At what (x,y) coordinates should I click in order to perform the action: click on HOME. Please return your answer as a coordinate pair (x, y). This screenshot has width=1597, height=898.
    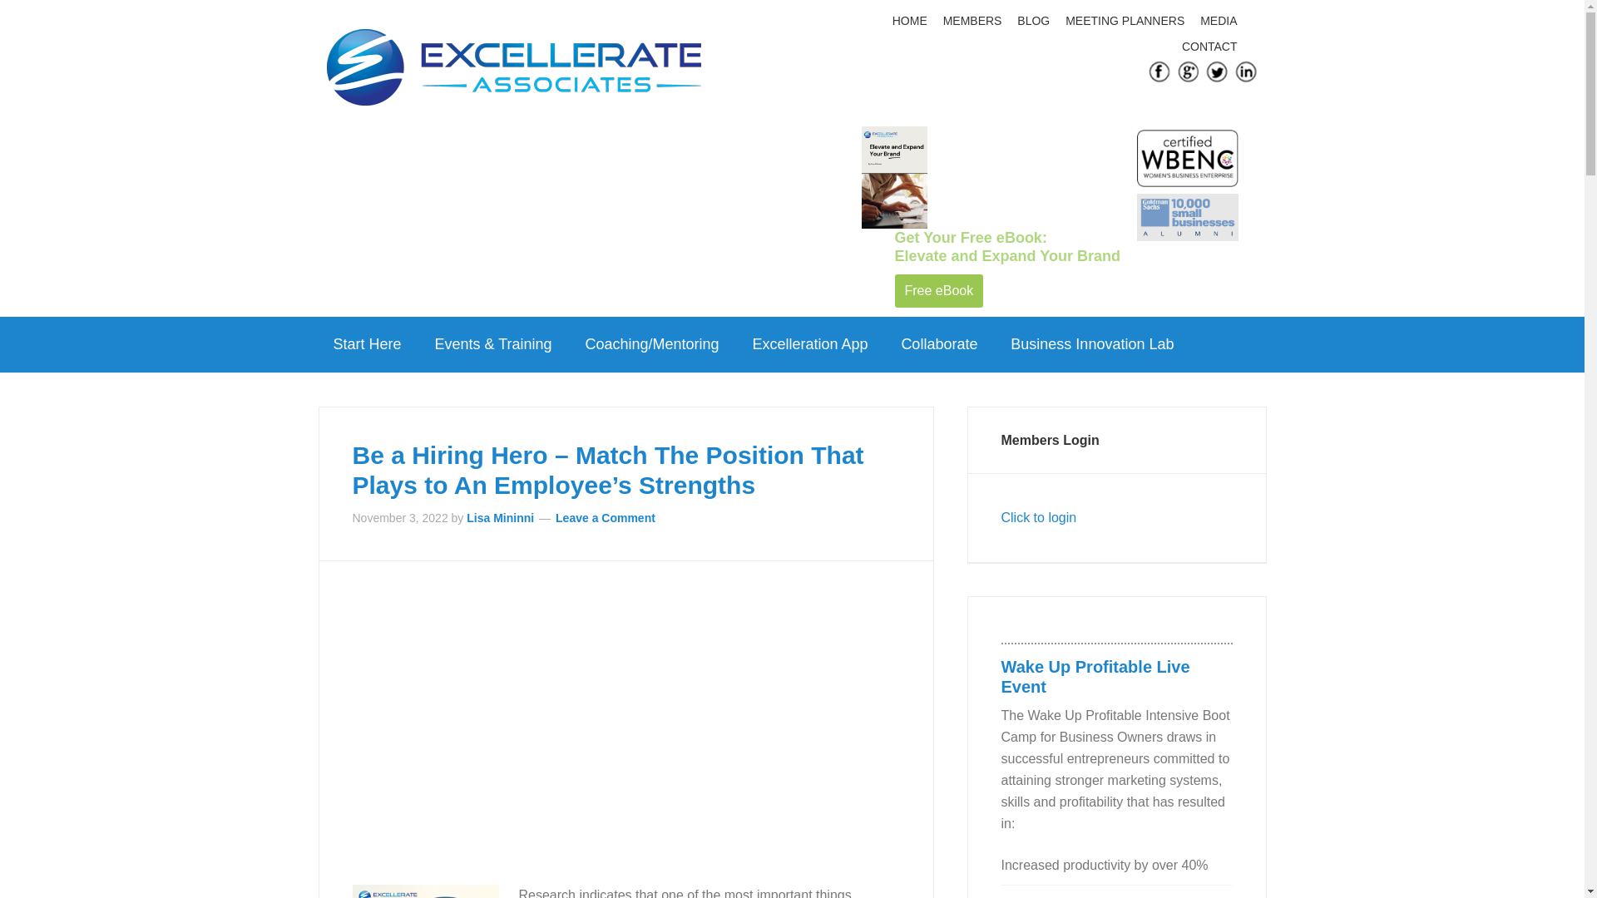
    Looking at the image, I should click on (912, 21).